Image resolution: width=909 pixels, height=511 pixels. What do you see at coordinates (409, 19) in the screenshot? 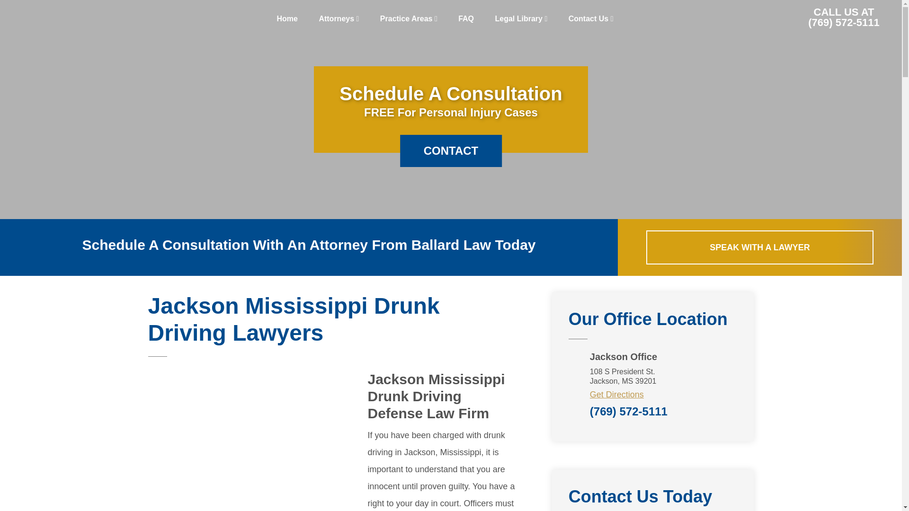
I see `Practice Areas` at bounding box center [409, 19].